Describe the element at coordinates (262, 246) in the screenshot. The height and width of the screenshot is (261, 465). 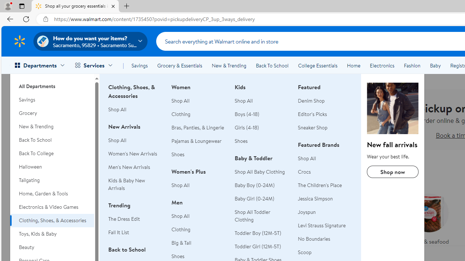
I see `Toddler Girl (12M-5T)` at that location.